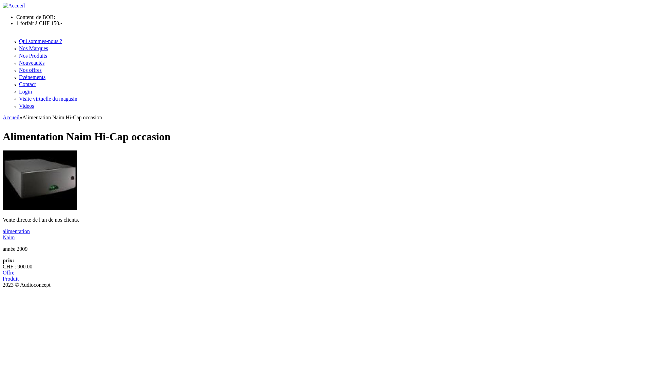  What do you see at coordinates (34, 48) in the screenshot?
I see `Nos Marques` at bounding box center [34, 48].